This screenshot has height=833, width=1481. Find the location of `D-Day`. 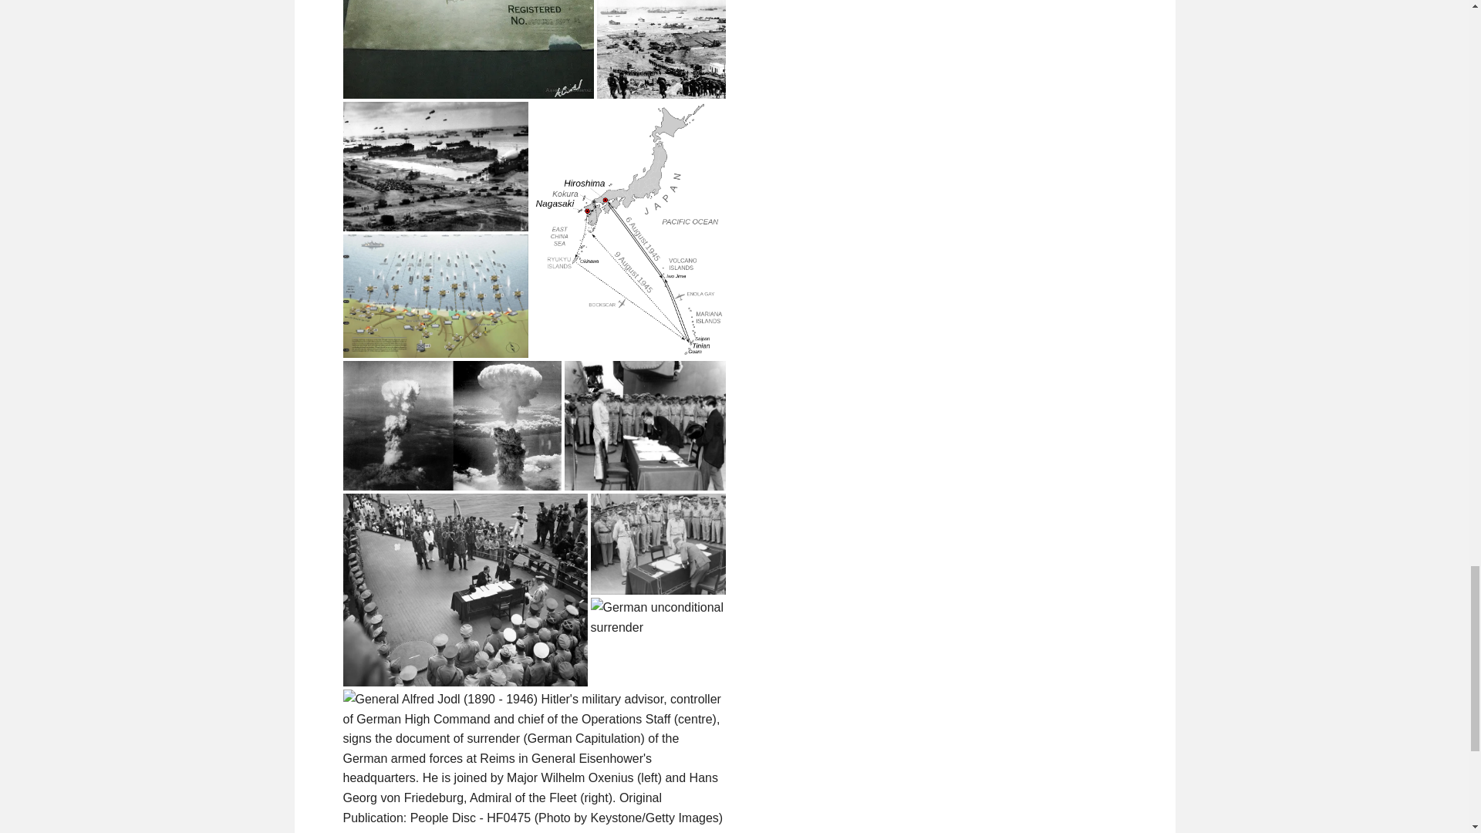

D-Day is located at coordinates (434, 167).